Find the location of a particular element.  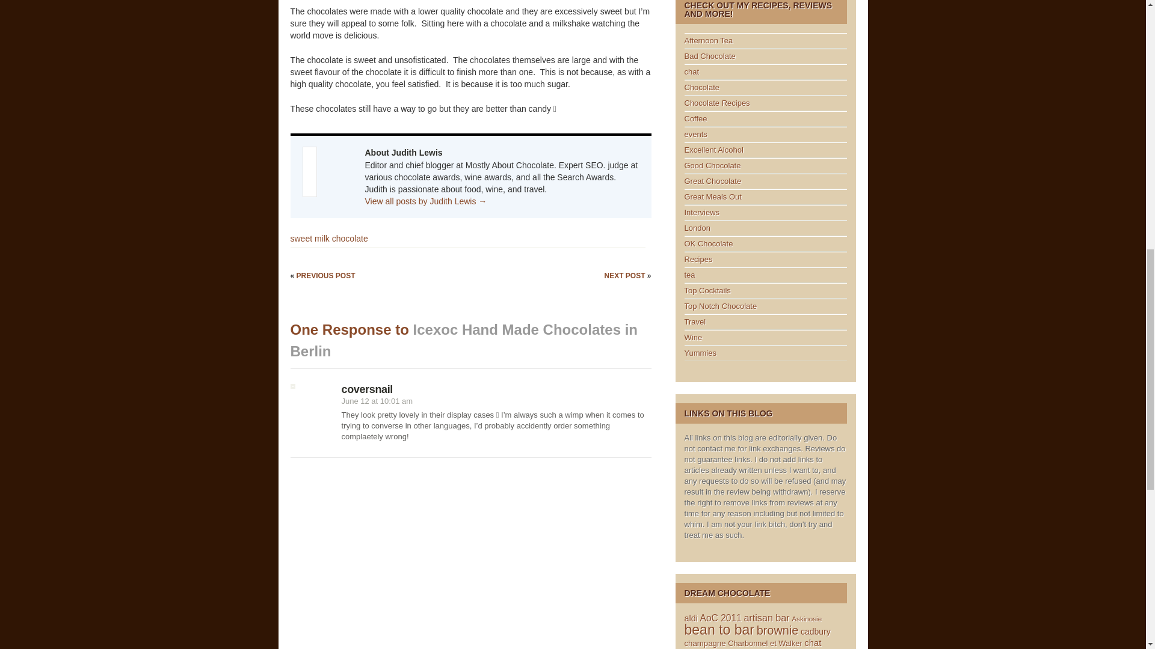

Bad Chocolate is located at coordinates (710, 56).